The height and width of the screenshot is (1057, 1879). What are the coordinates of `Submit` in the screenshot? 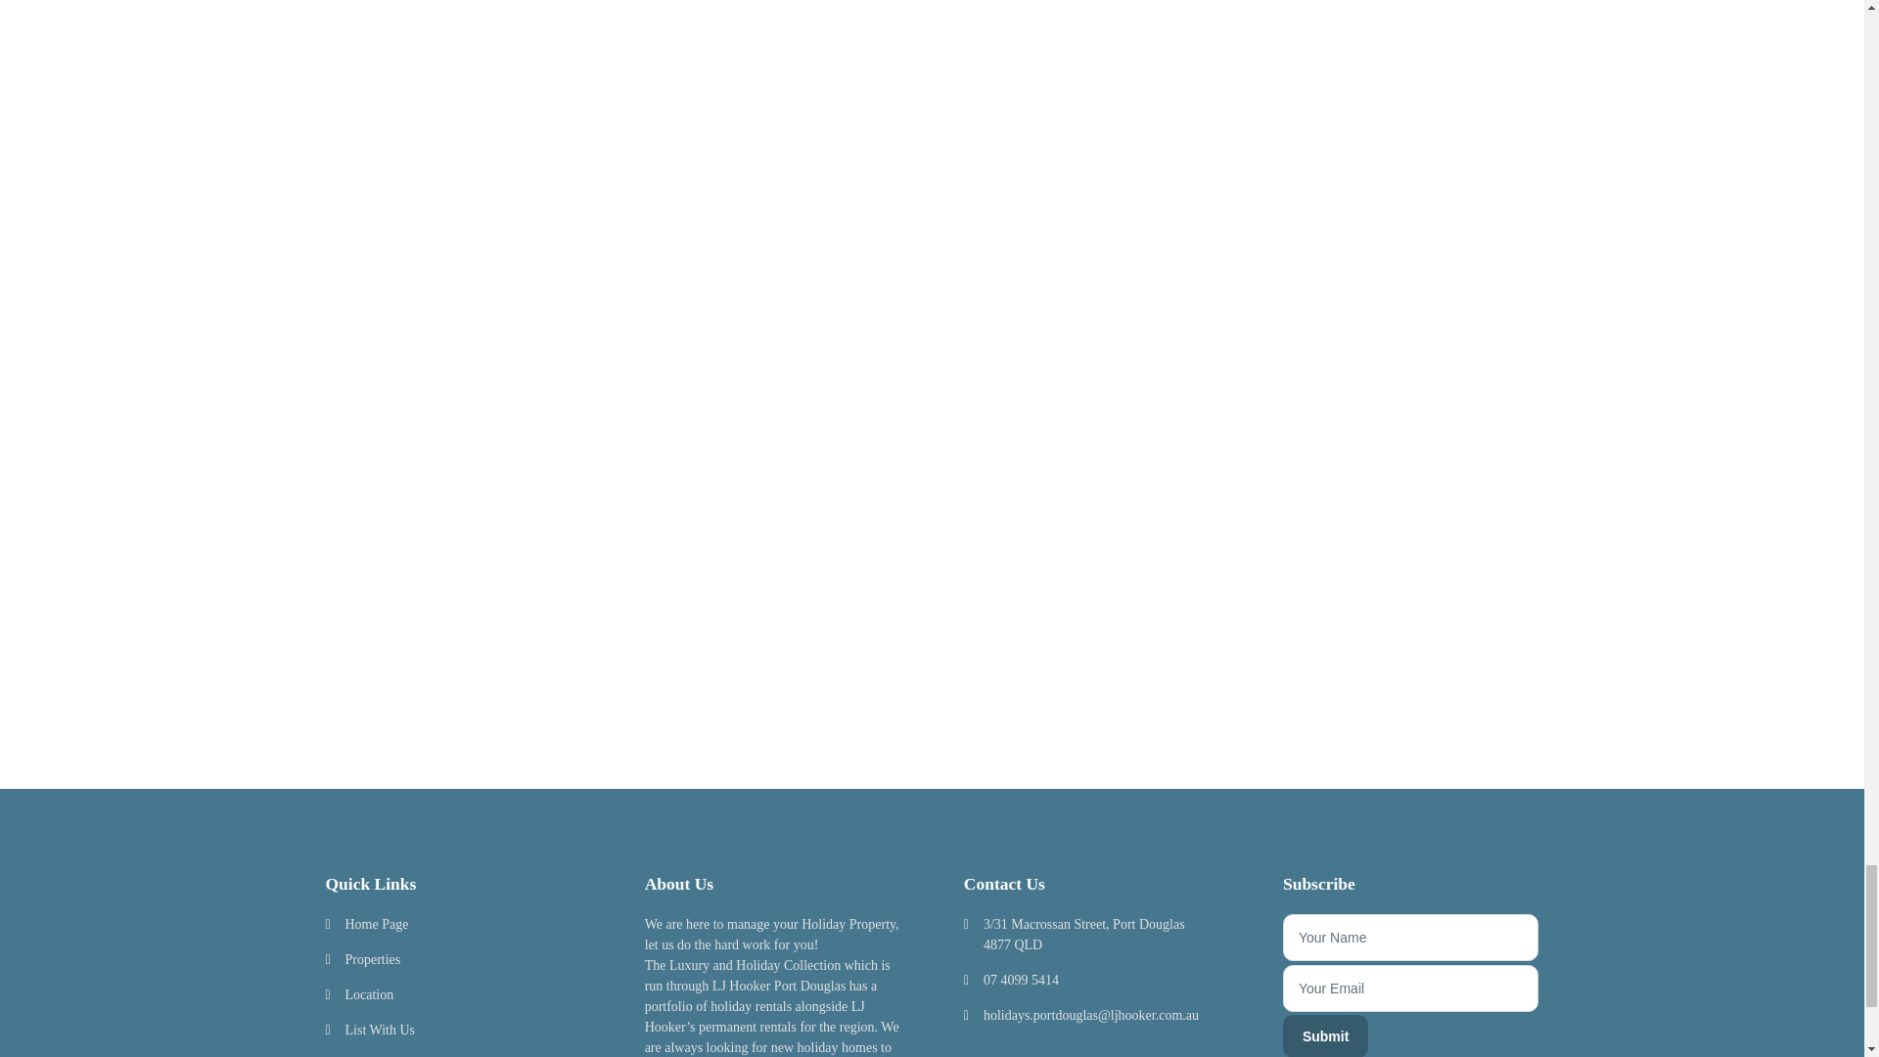 It's located at (1325, 1035).